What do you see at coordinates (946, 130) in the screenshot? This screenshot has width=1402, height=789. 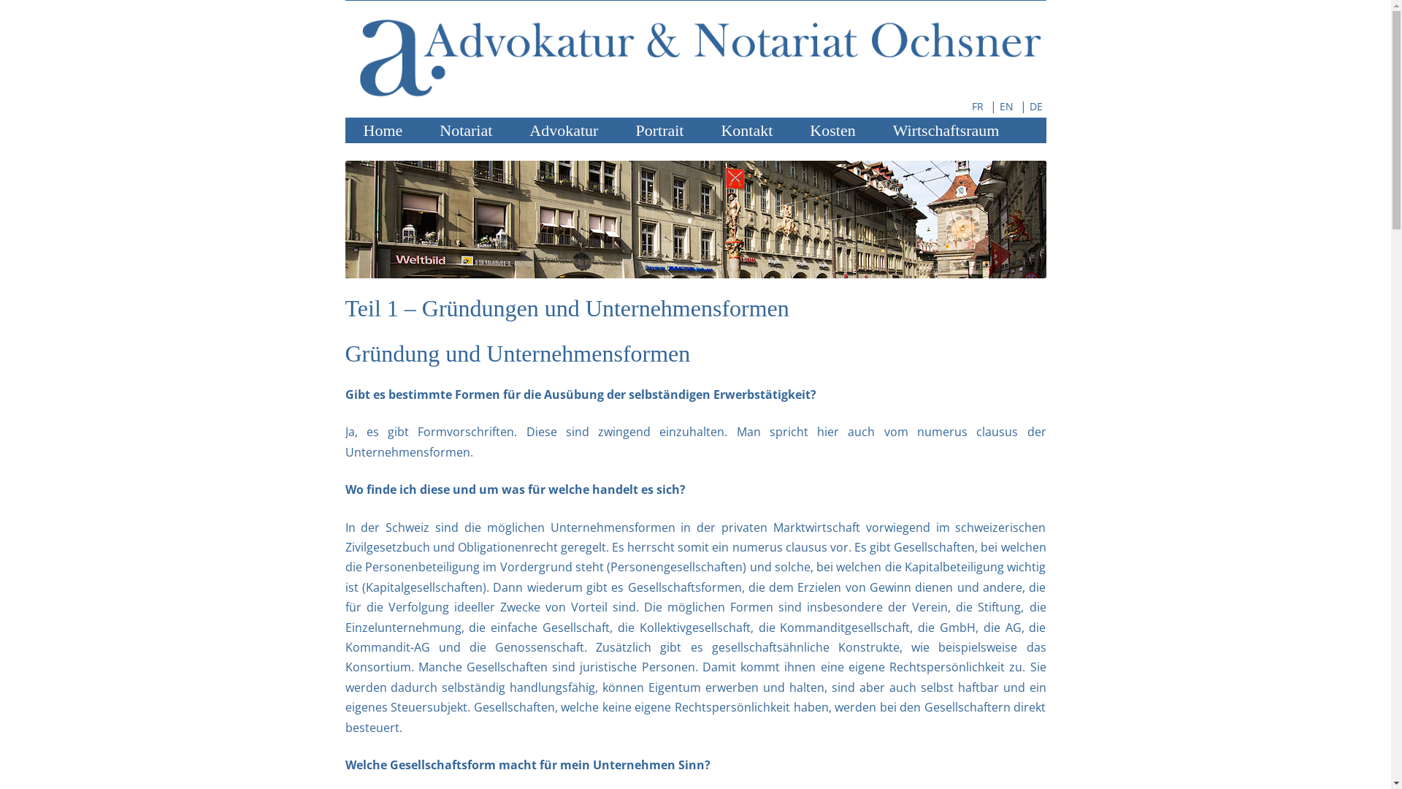 I see `Wirtschaftsraum` at bounding box center [946, 130].